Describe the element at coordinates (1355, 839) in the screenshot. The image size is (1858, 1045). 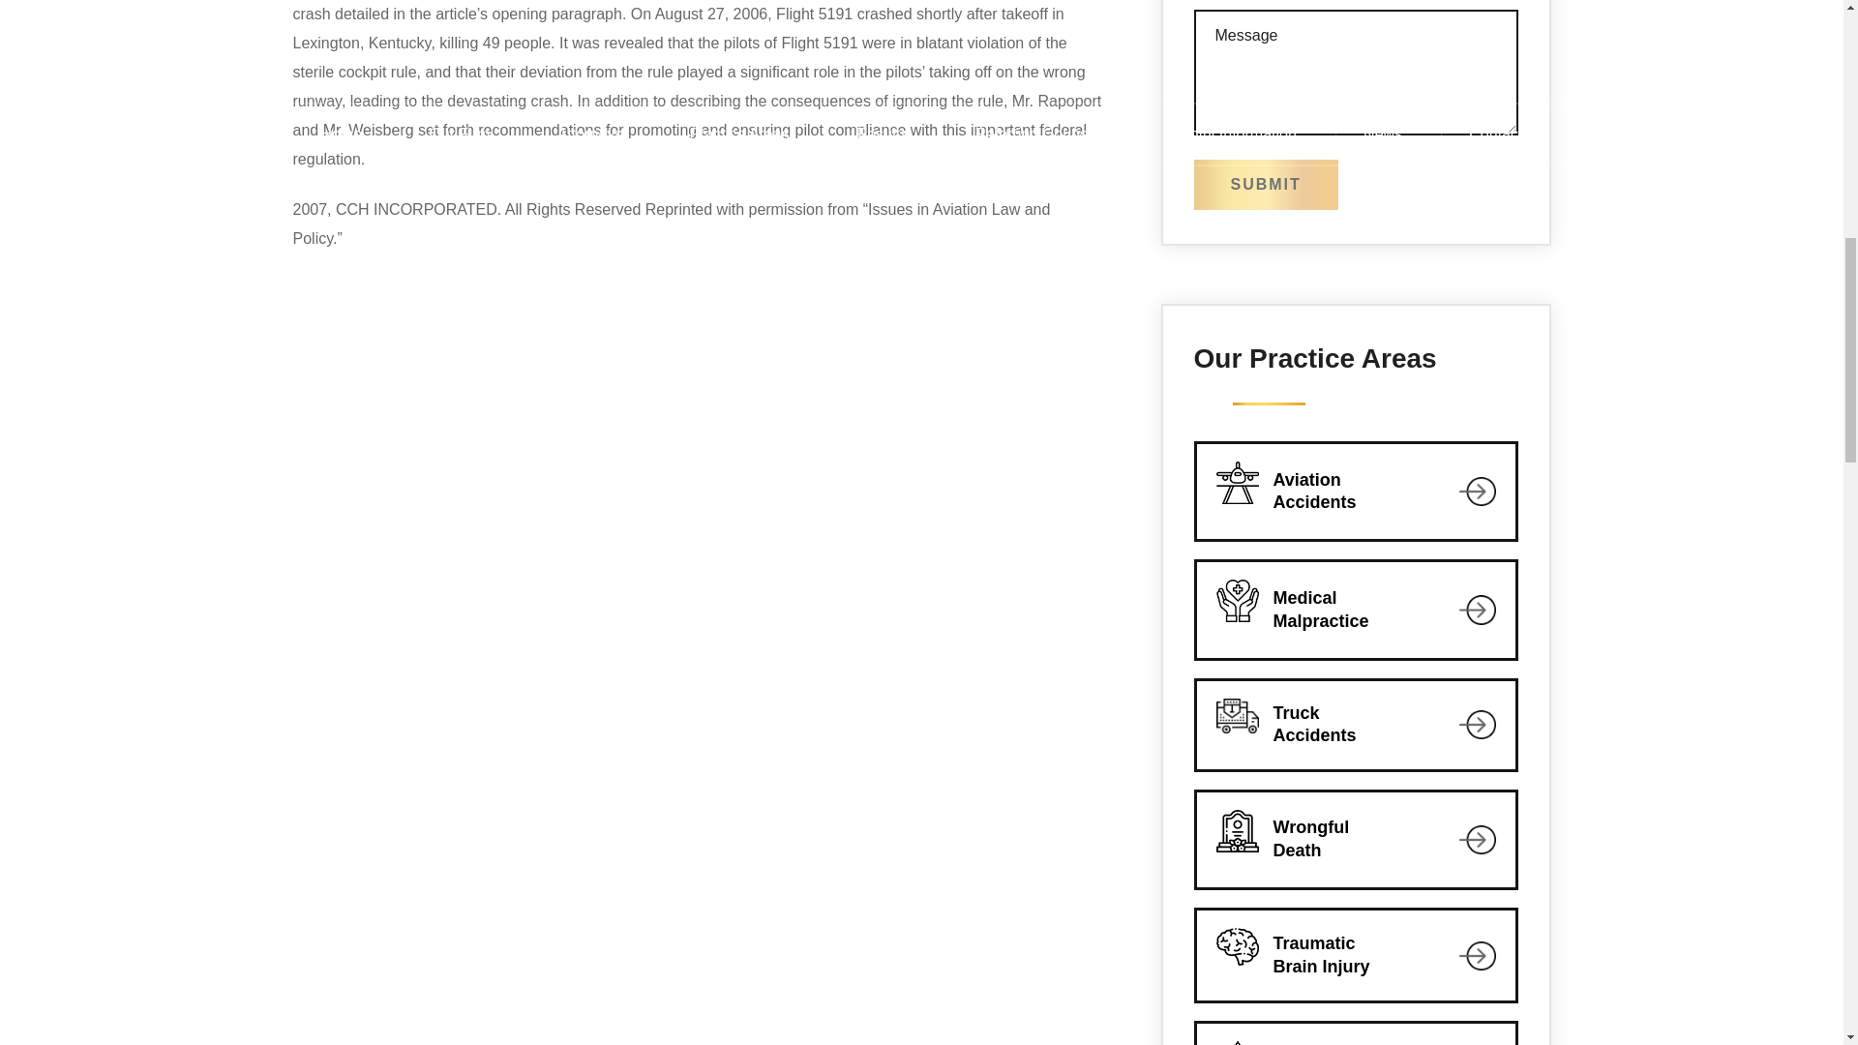
I see `Submit` at that location.